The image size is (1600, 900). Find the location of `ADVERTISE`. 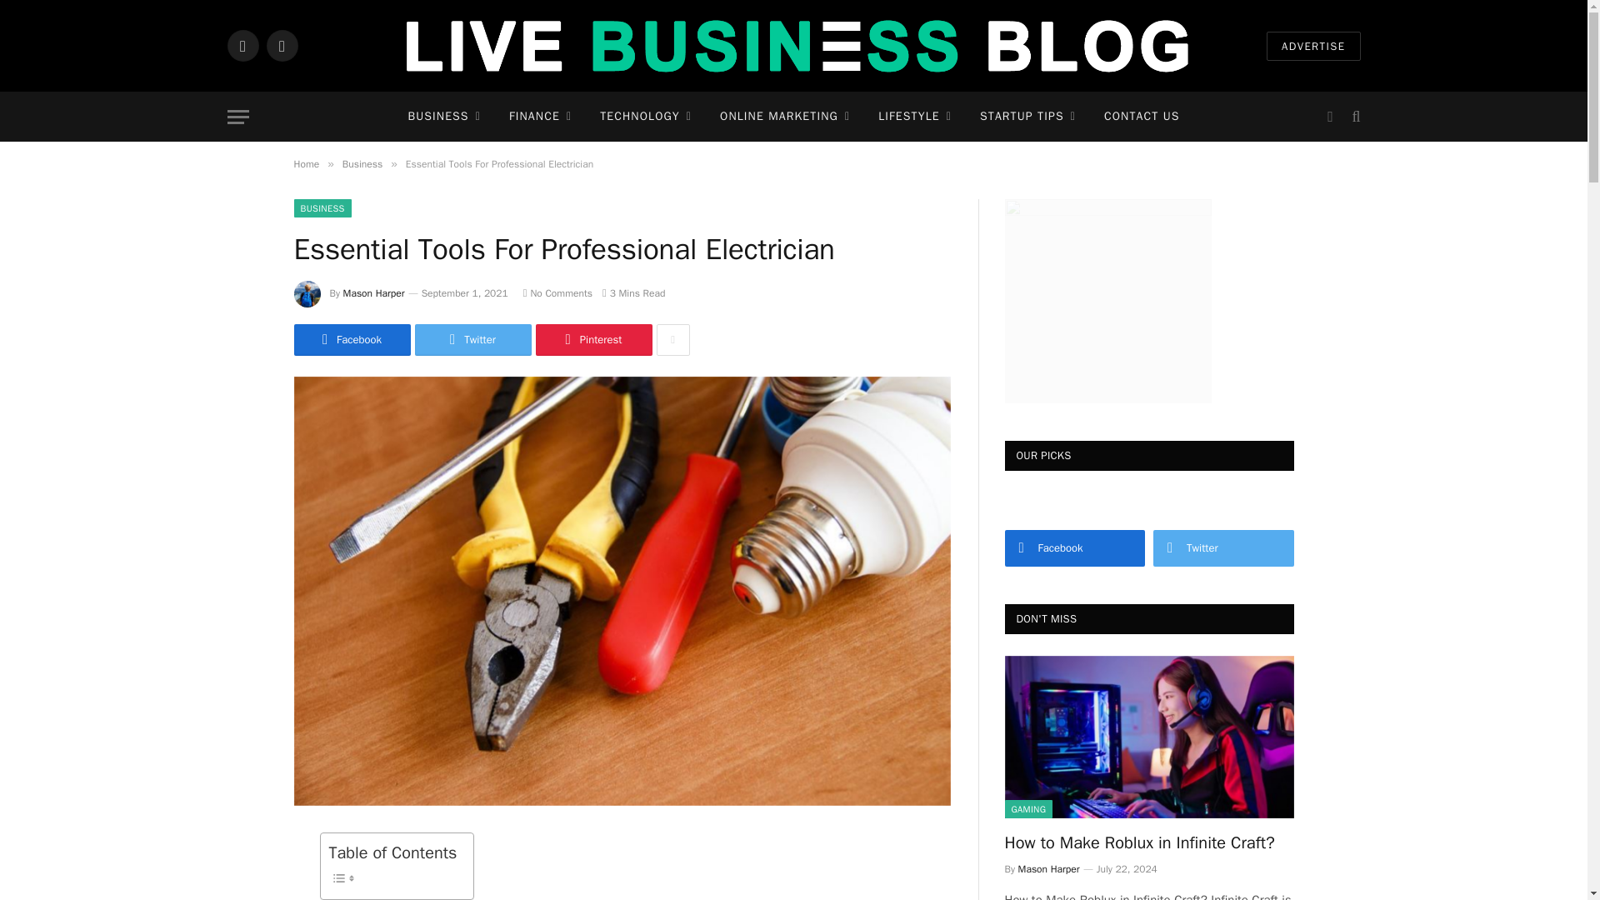

ADVERTISE is located at coordinates (1313, 46).